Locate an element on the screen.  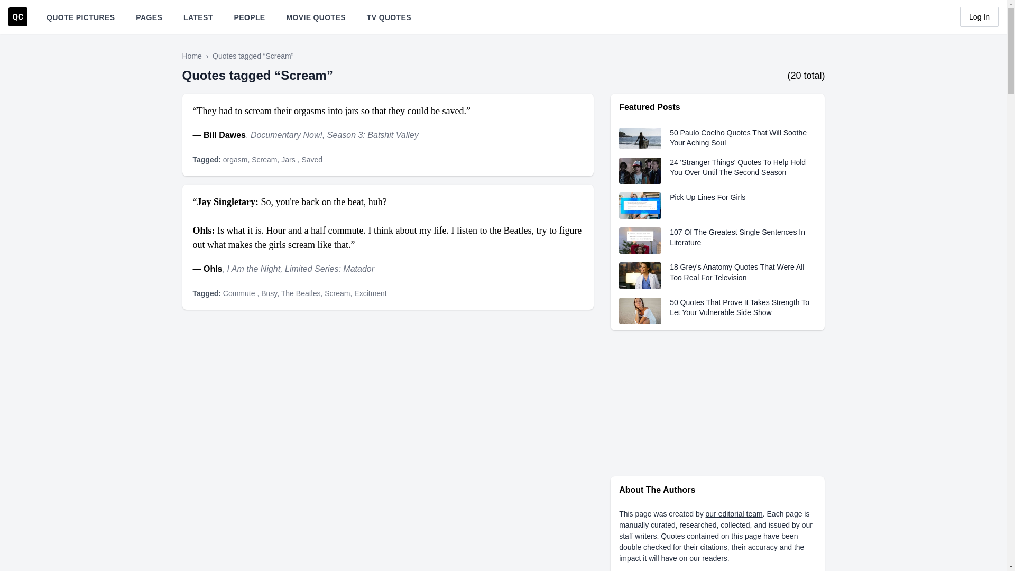
LATEST is located at coordinates (198, 17).